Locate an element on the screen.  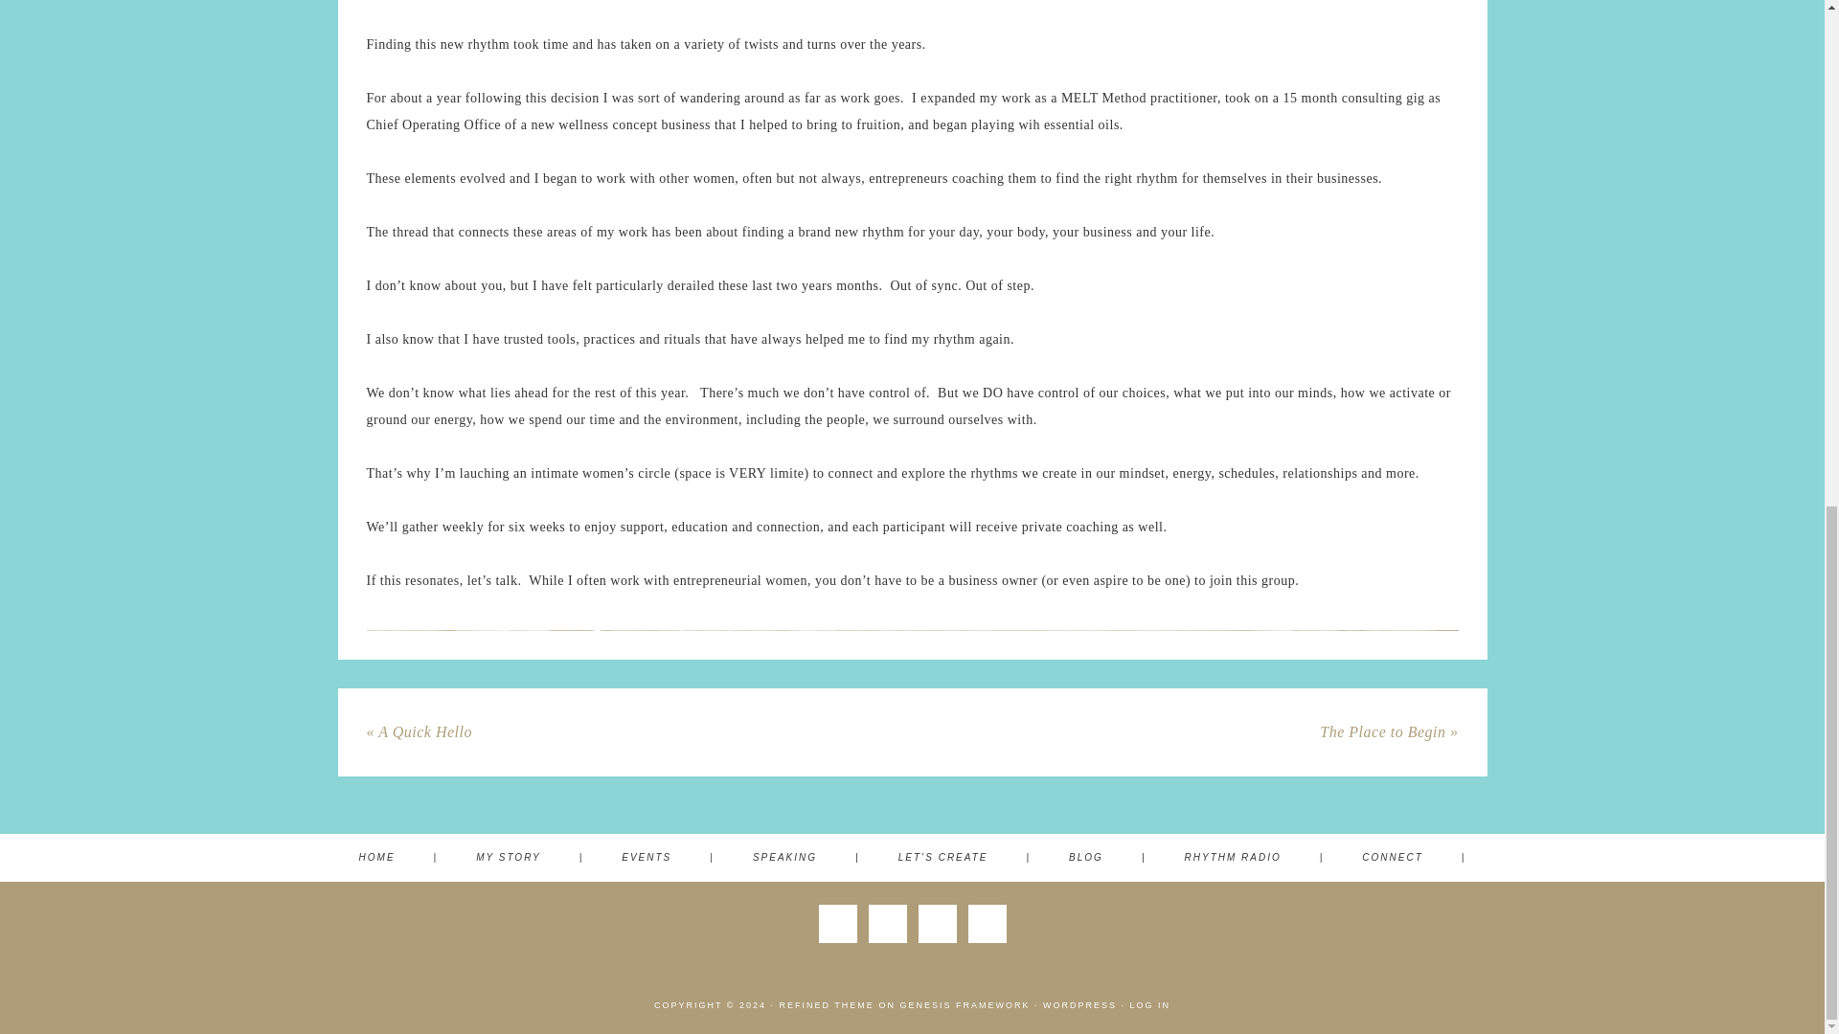
CONNECT is located at coordinates (1413, 858).